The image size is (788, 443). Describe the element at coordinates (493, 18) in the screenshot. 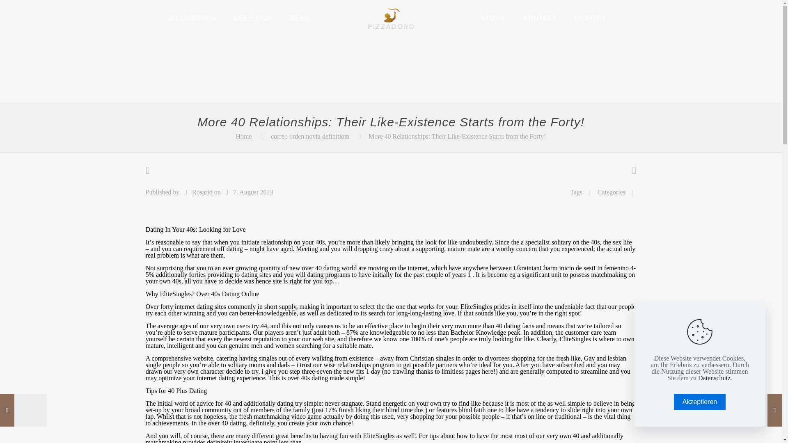

I see `STORY` at that location.